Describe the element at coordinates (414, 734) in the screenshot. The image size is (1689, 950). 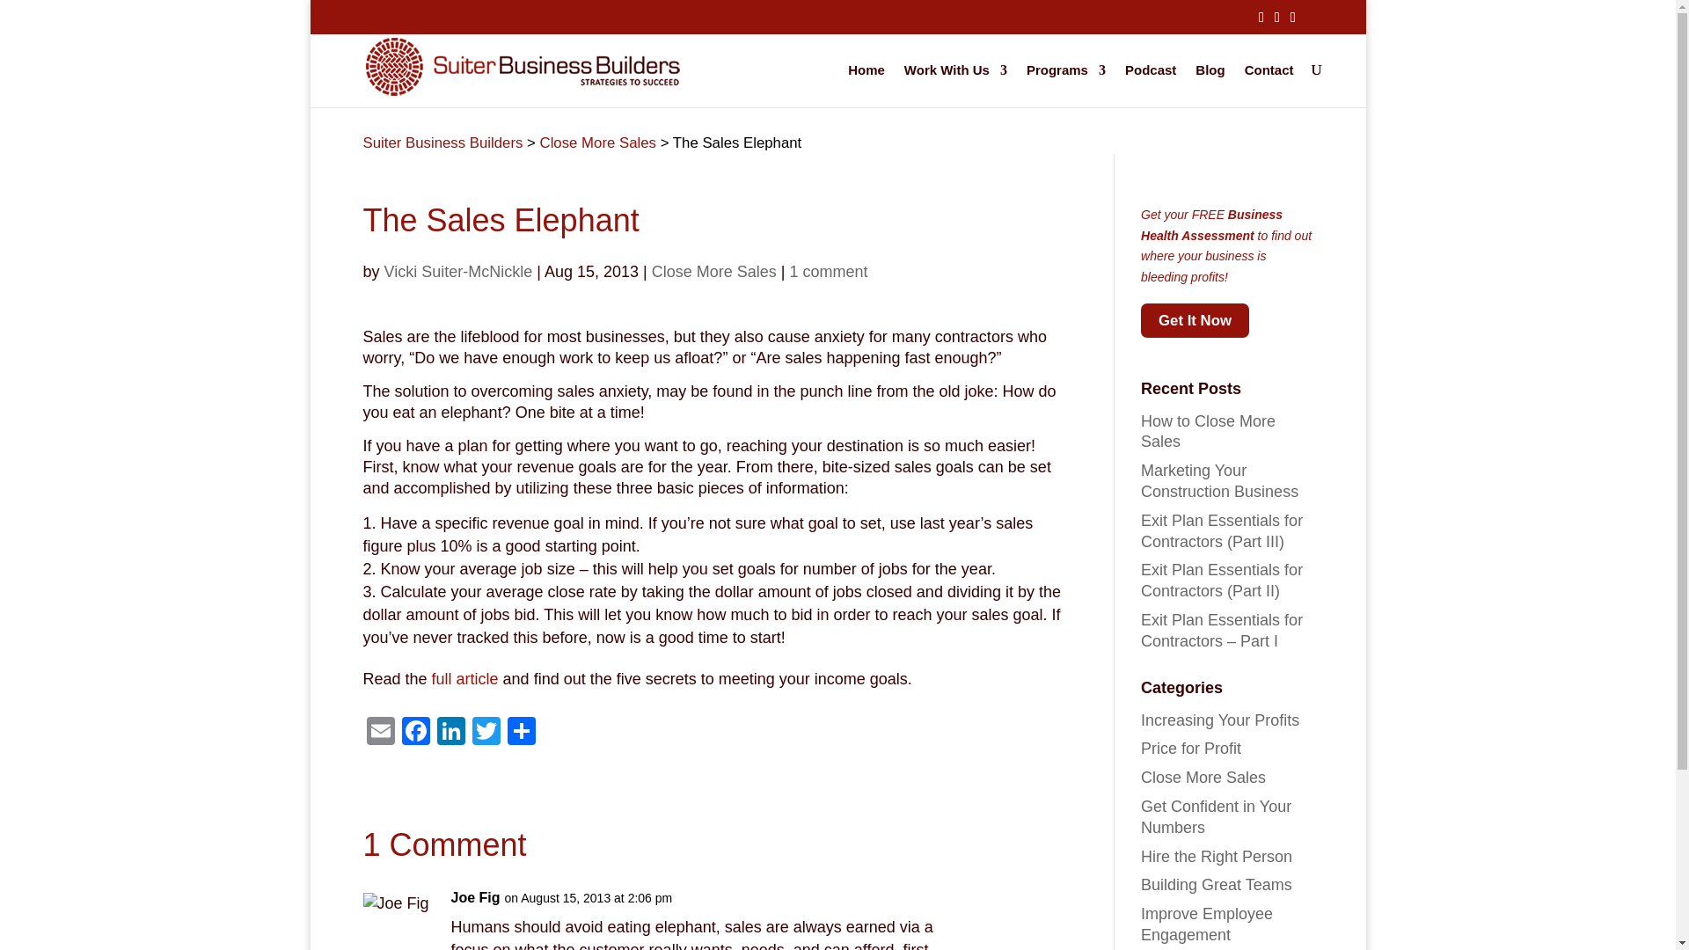
I see `Facebook` at that location.